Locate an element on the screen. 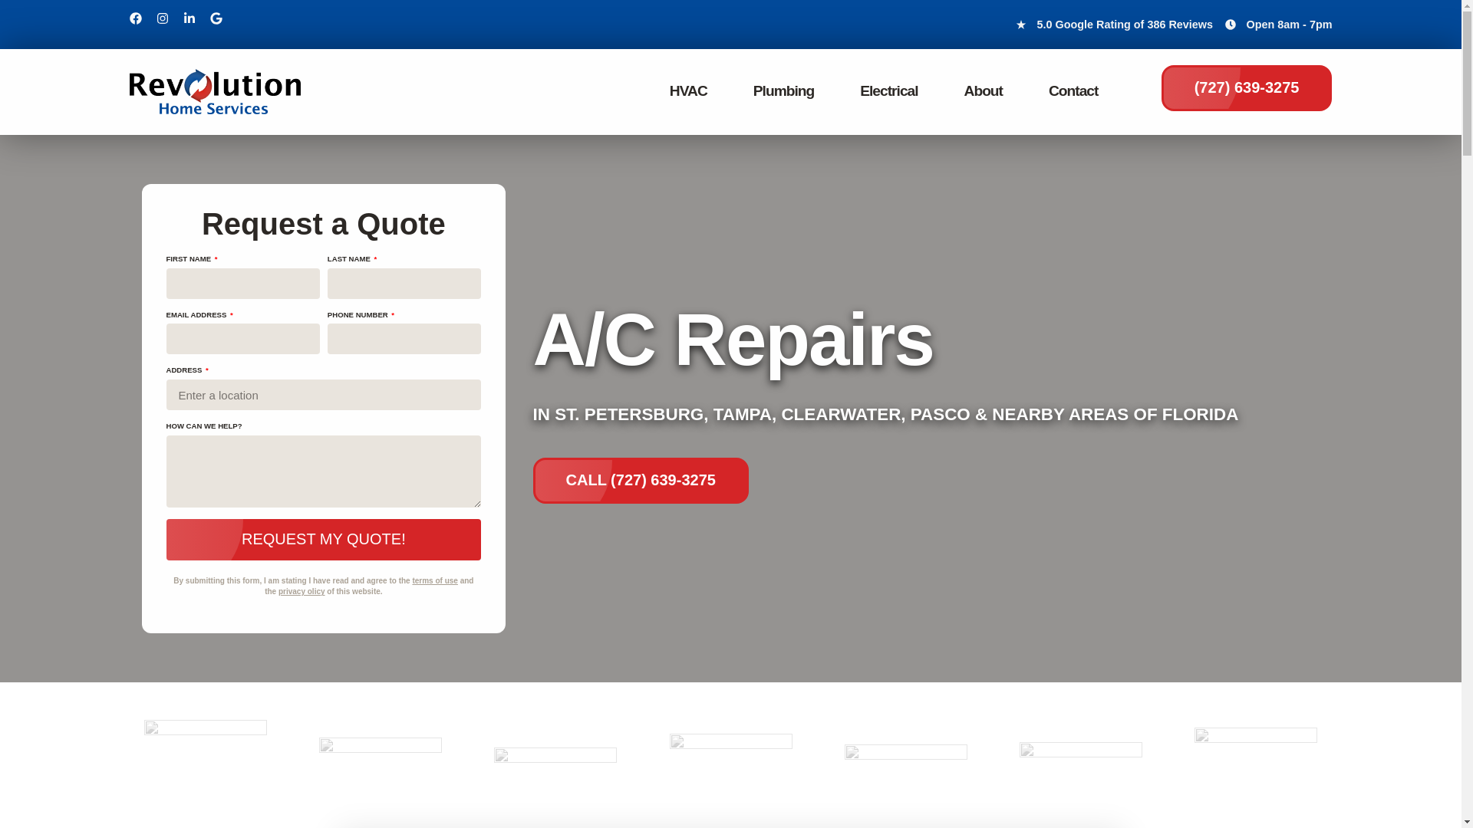 This screenshot has height=828, width=1473. Electrical is located at coordinates (888, 91).